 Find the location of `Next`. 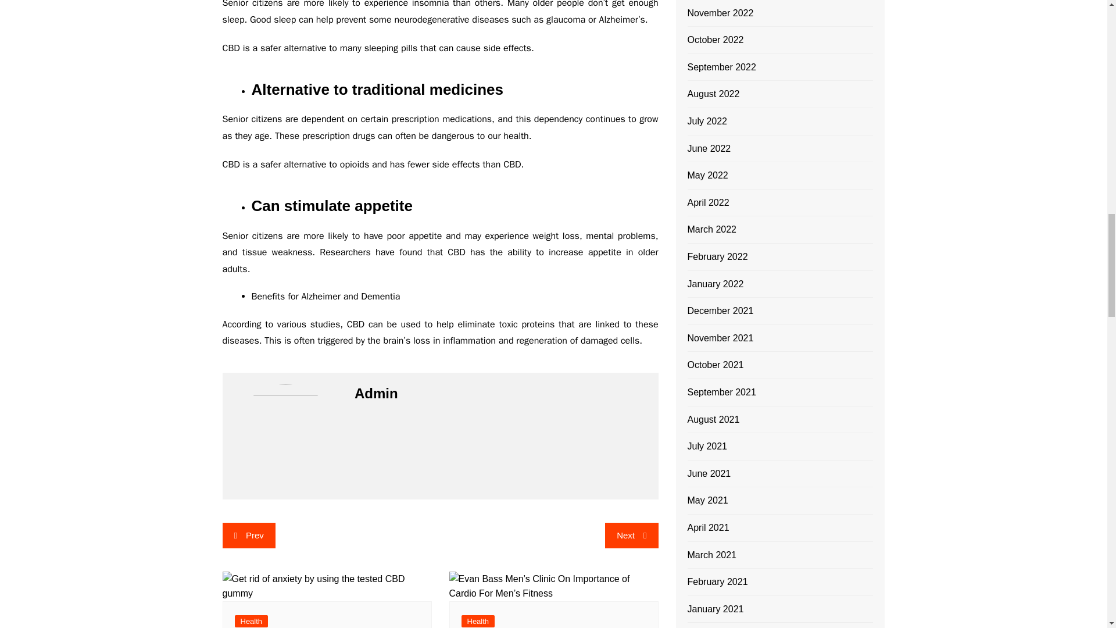

Next is located at coordinates (631, 535).